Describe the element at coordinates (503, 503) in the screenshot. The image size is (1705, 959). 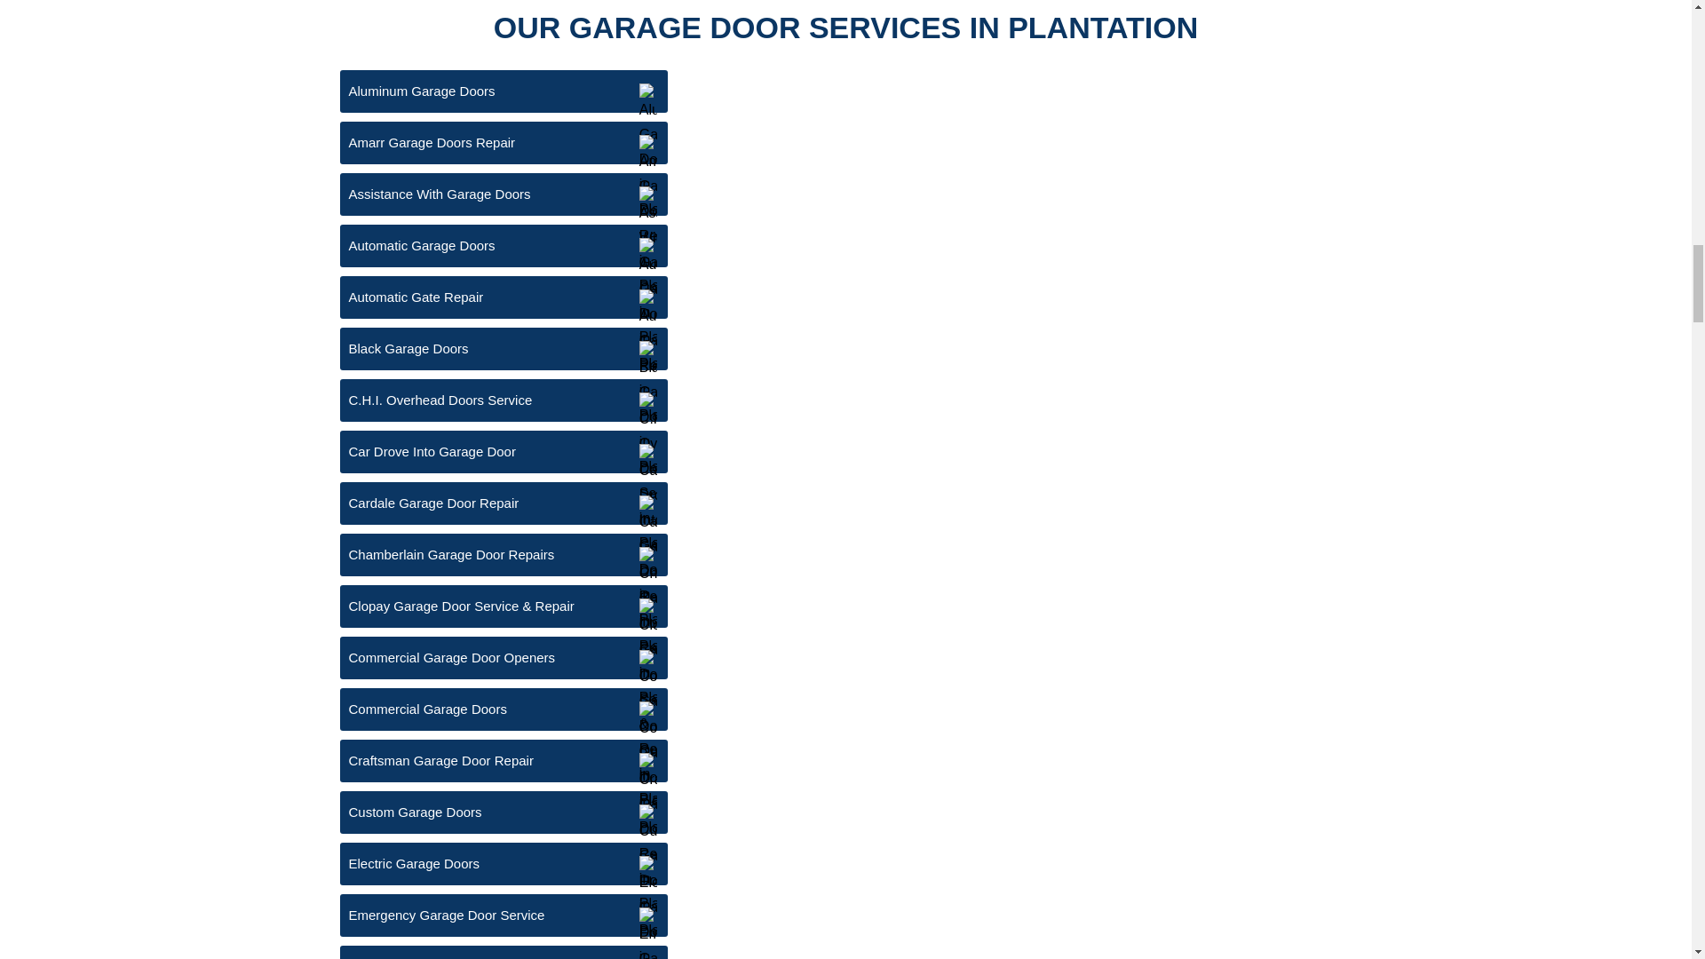
I see `Cardale Garage Door Repair` at that location.